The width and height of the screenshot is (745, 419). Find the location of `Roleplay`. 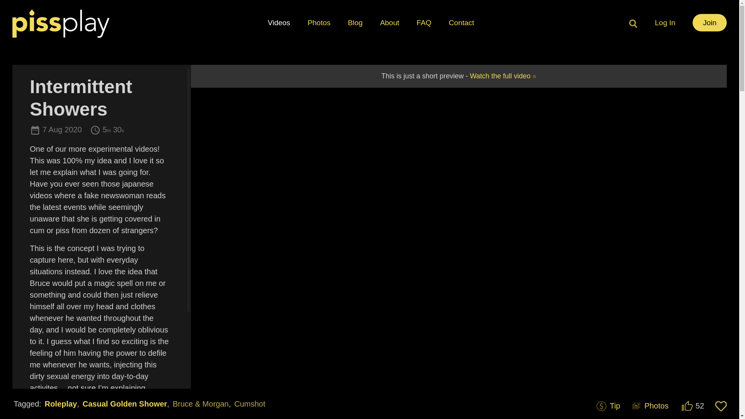

Roleplay is located at coordinates (60, 403).